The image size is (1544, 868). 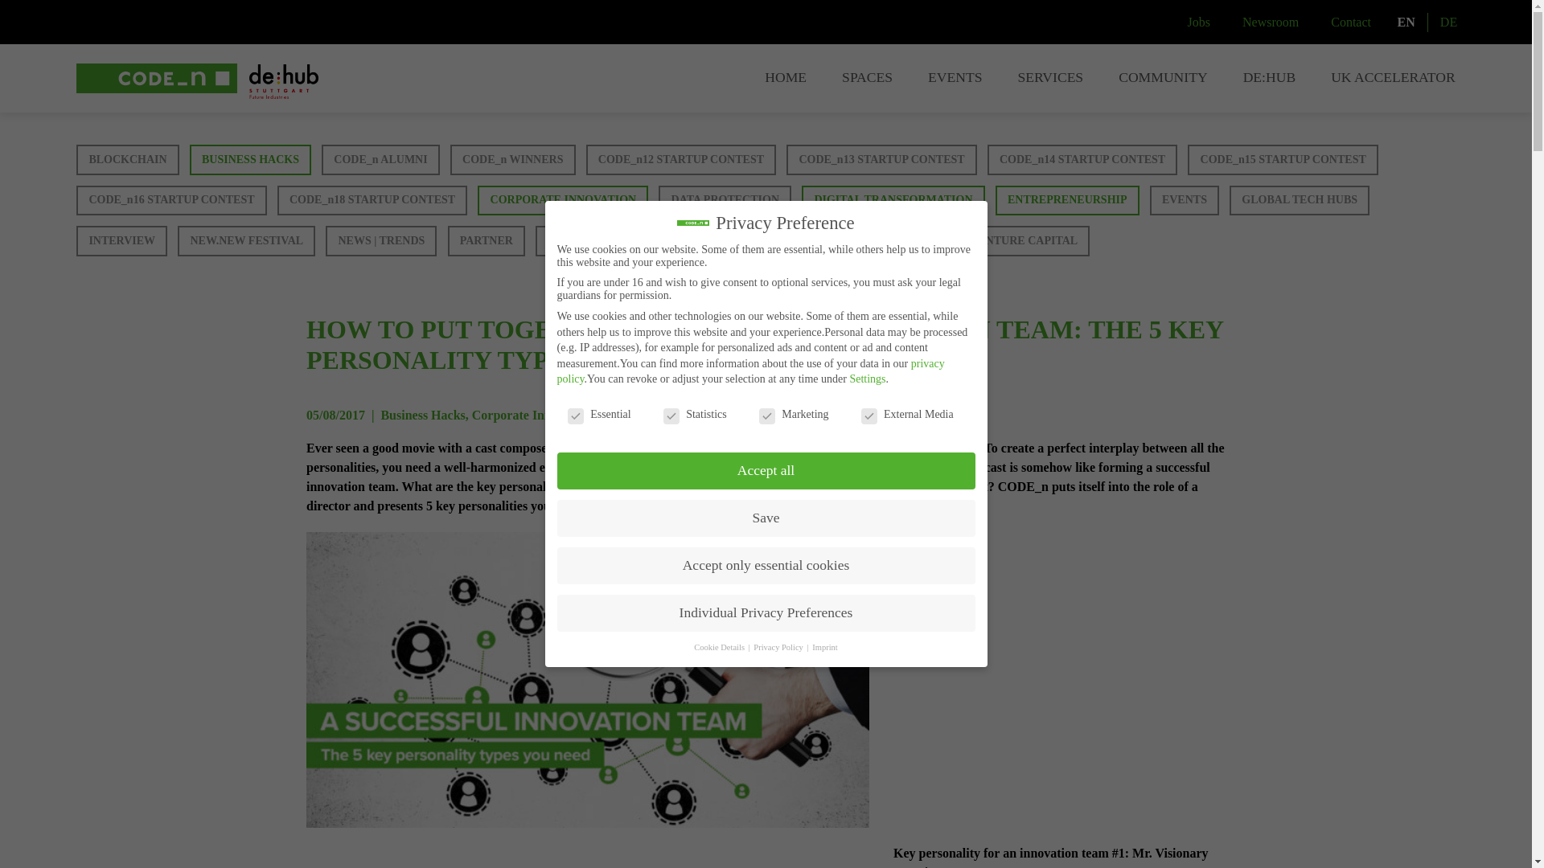 I want to click on CORPORATE INNOVATION, so click(x=563, y=201).